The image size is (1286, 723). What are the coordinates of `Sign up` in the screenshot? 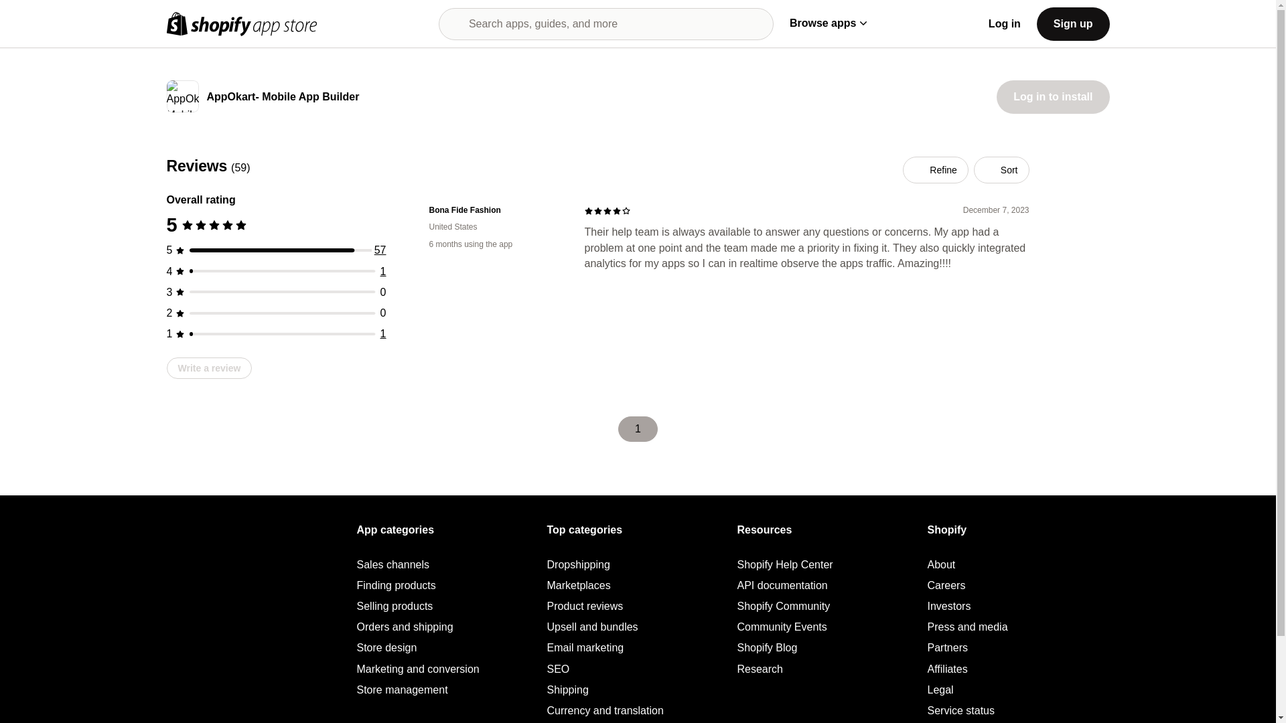 It's located at (1073, 23).